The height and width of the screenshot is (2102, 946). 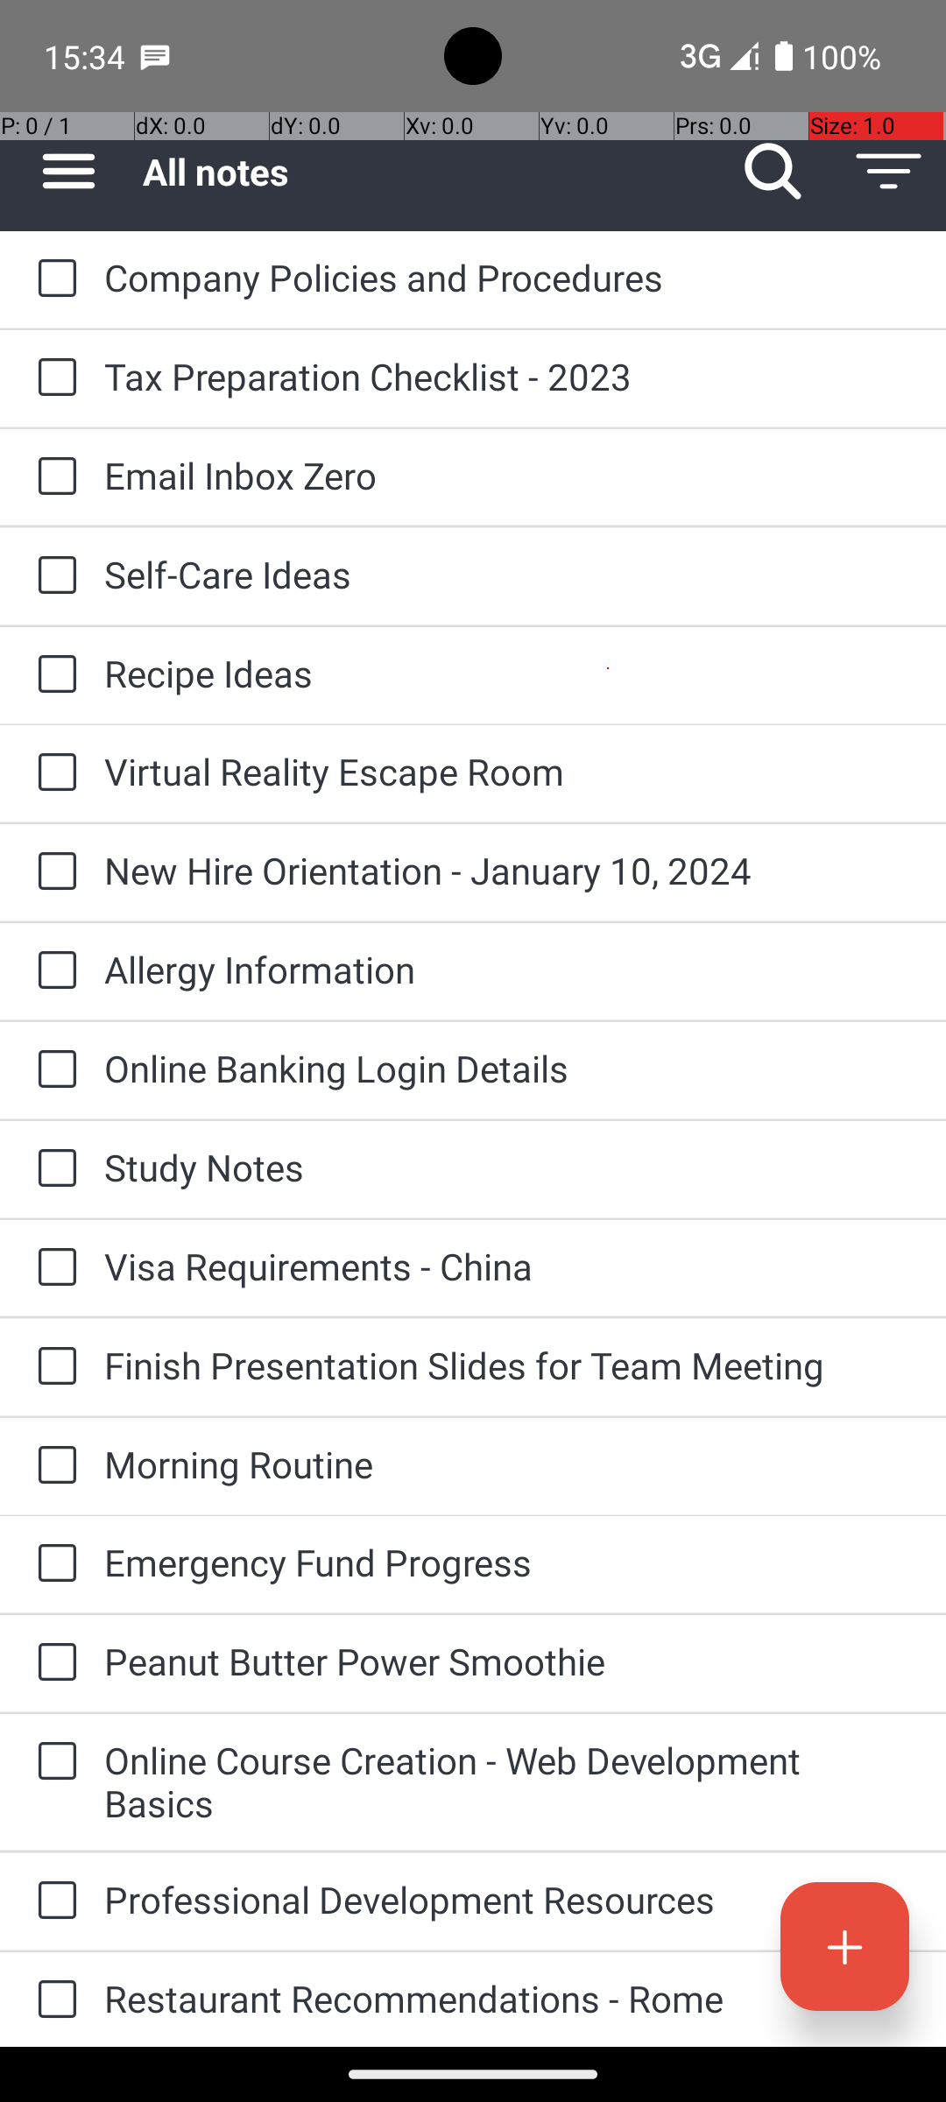 What do you see at coordinates (508, 1365) in the screenshot?
I see `Finish Presentation Slides for Team Meeting` at bounding box center [508, 1365].